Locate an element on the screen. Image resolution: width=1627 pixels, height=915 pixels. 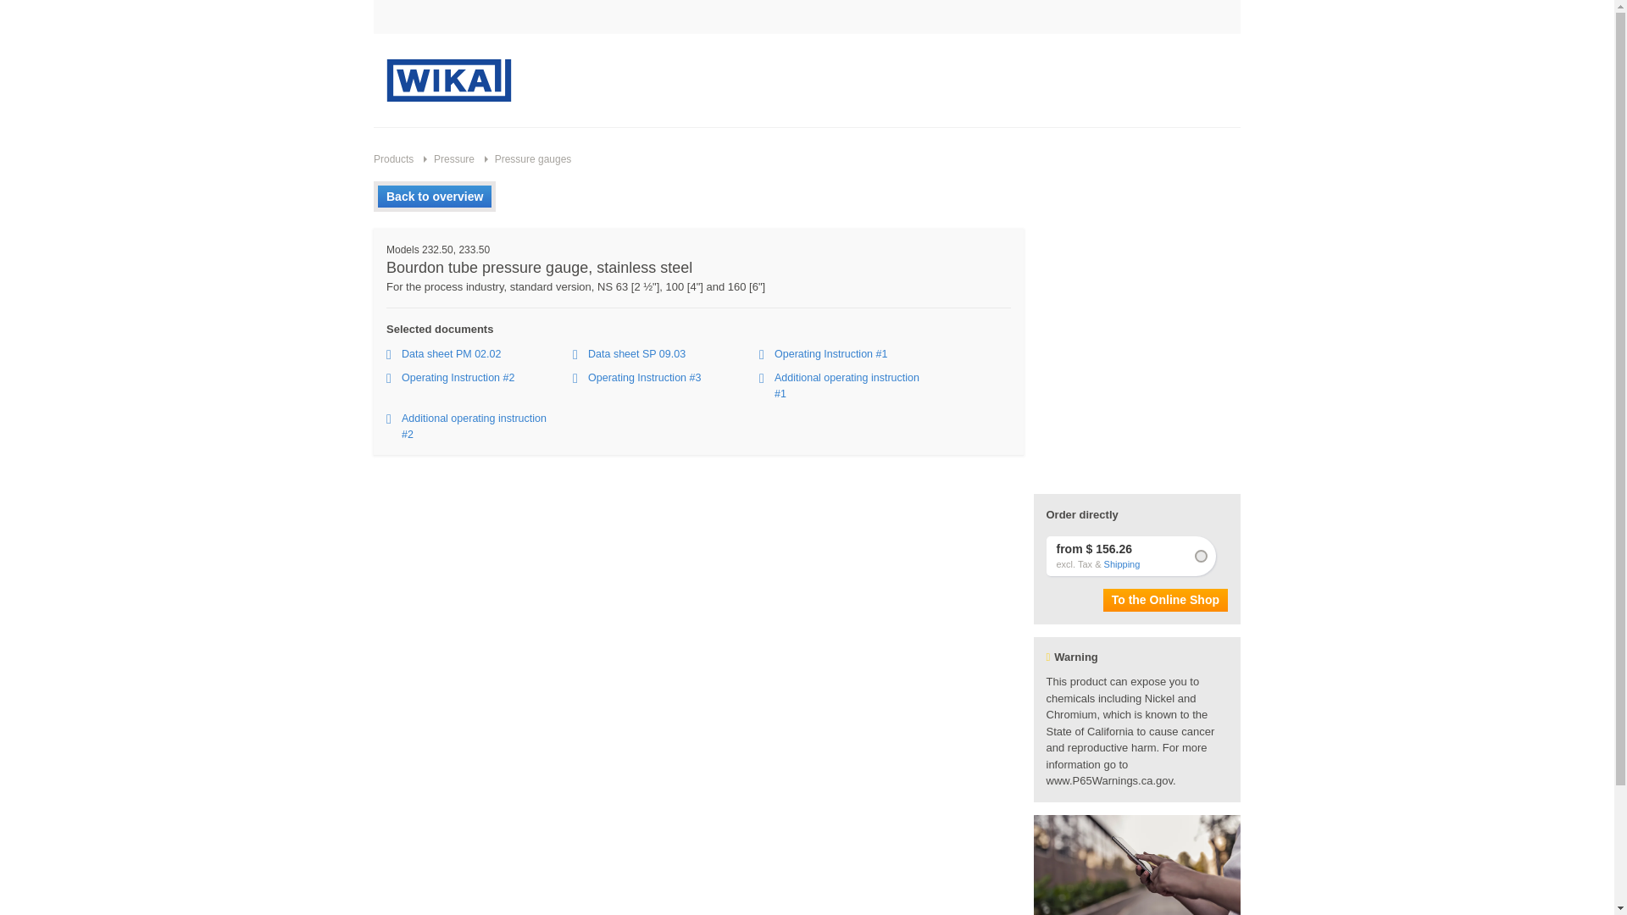
WIKA Product Pass is located at coordinates (1137, 865).